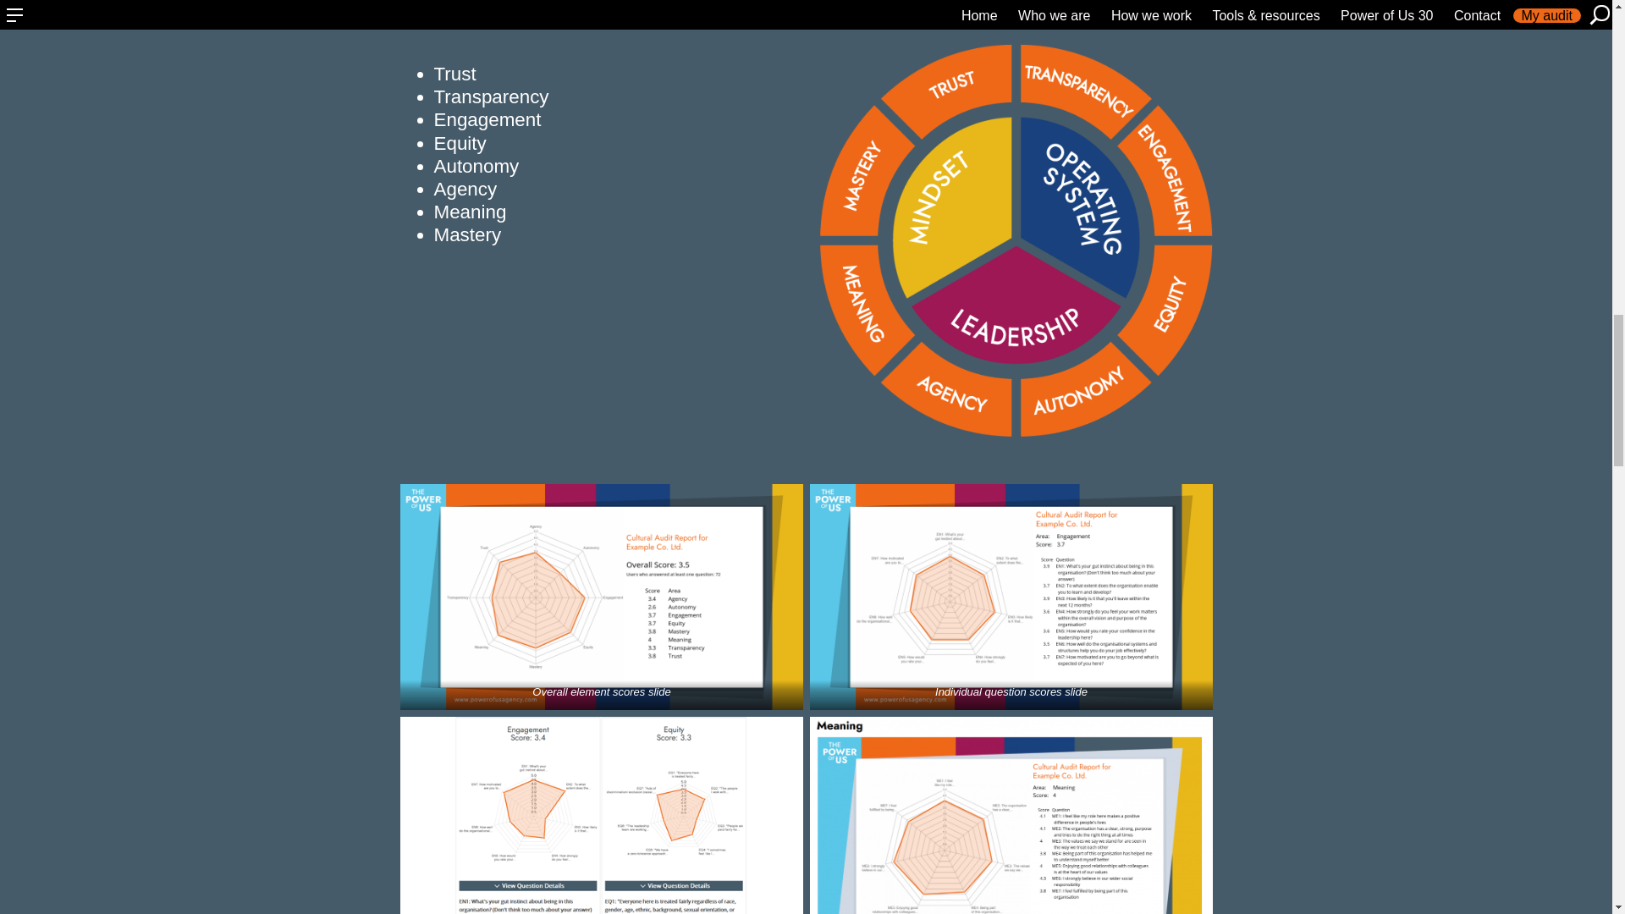 This screenshot has height=914, width=1625. Describe the element at coordinates (454, 74) in the screenshot. I see `Trust` at that location.